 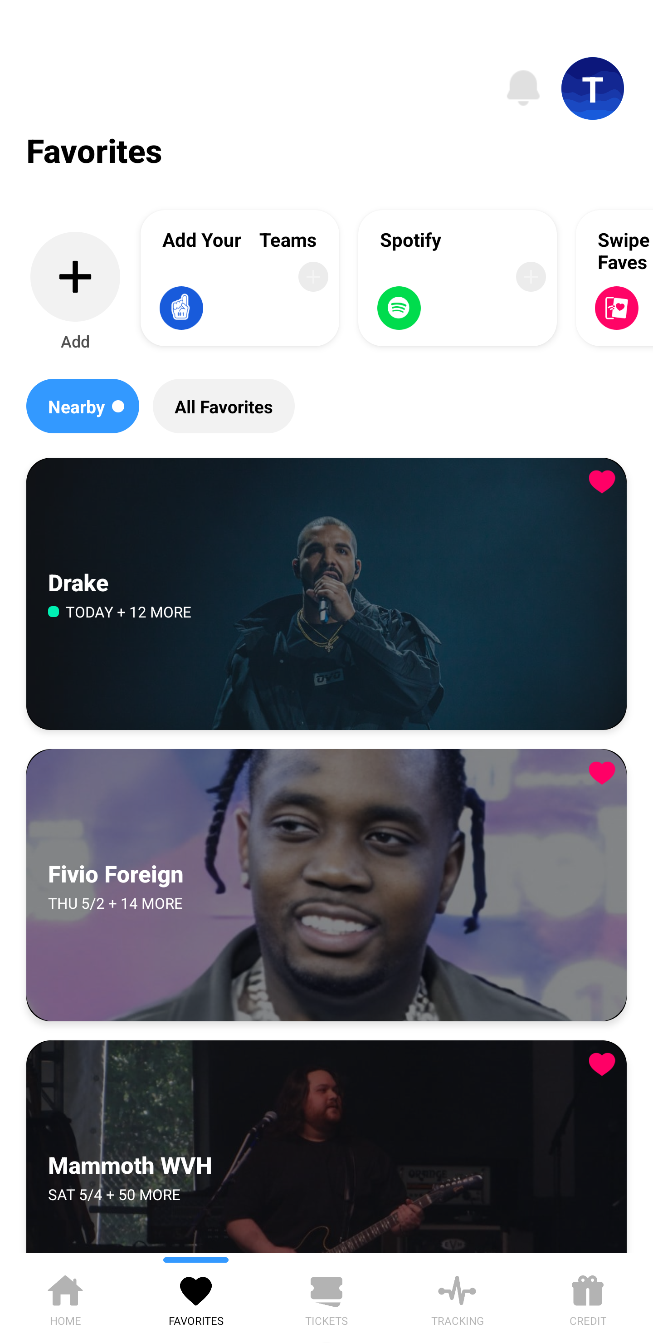 What do you see at coordinates (75, 292) in the screenshot?
I see `Add` at bounding box center [75, 292].